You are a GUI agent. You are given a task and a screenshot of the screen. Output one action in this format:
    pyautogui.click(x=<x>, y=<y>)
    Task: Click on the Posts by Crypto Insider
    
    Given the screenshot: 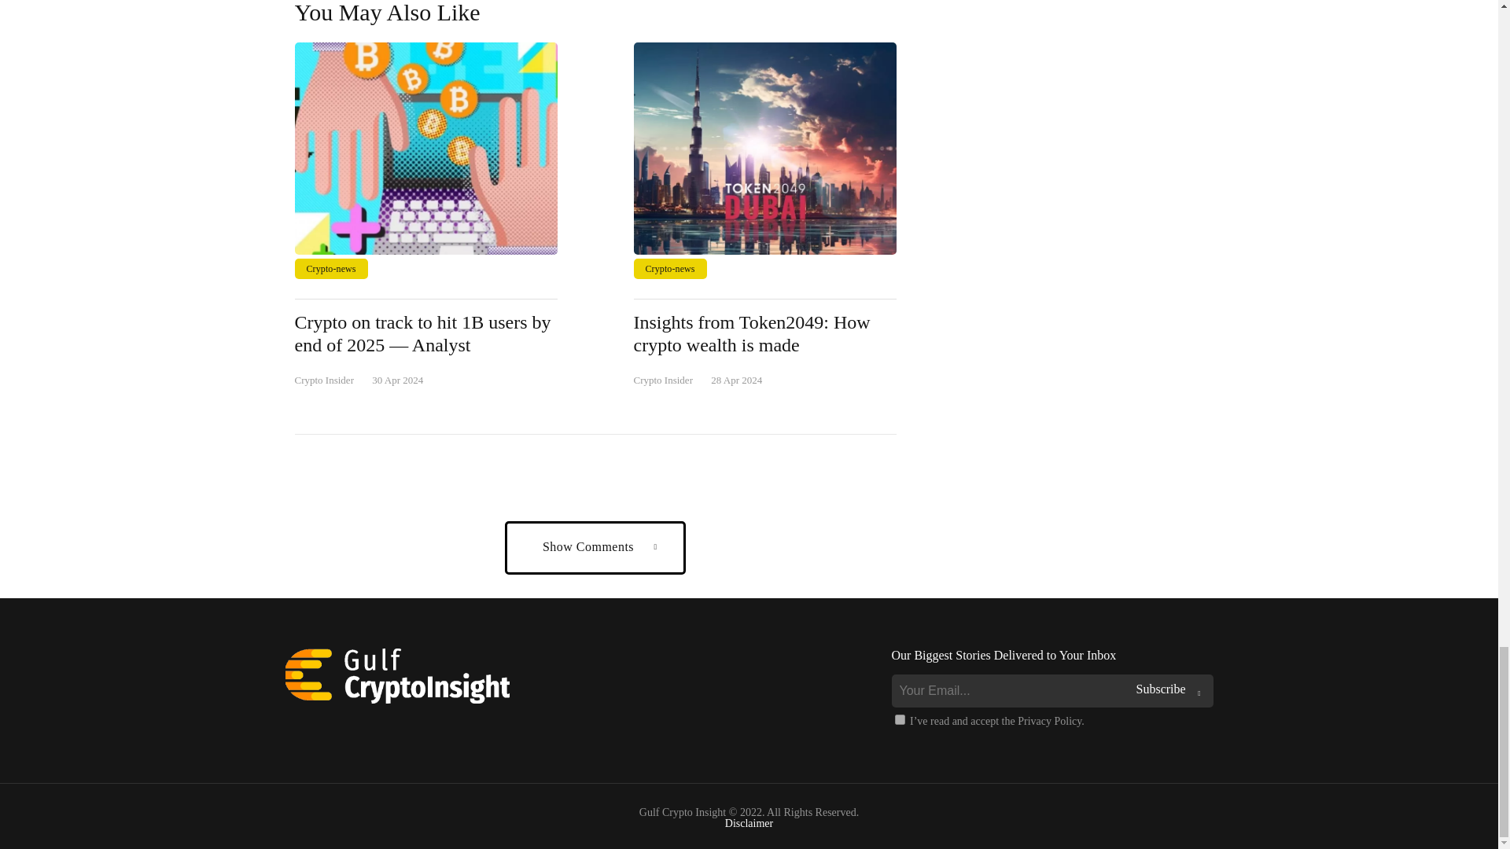 What is the action you would take?
    pyautogui.click(x=664, y=380)
    